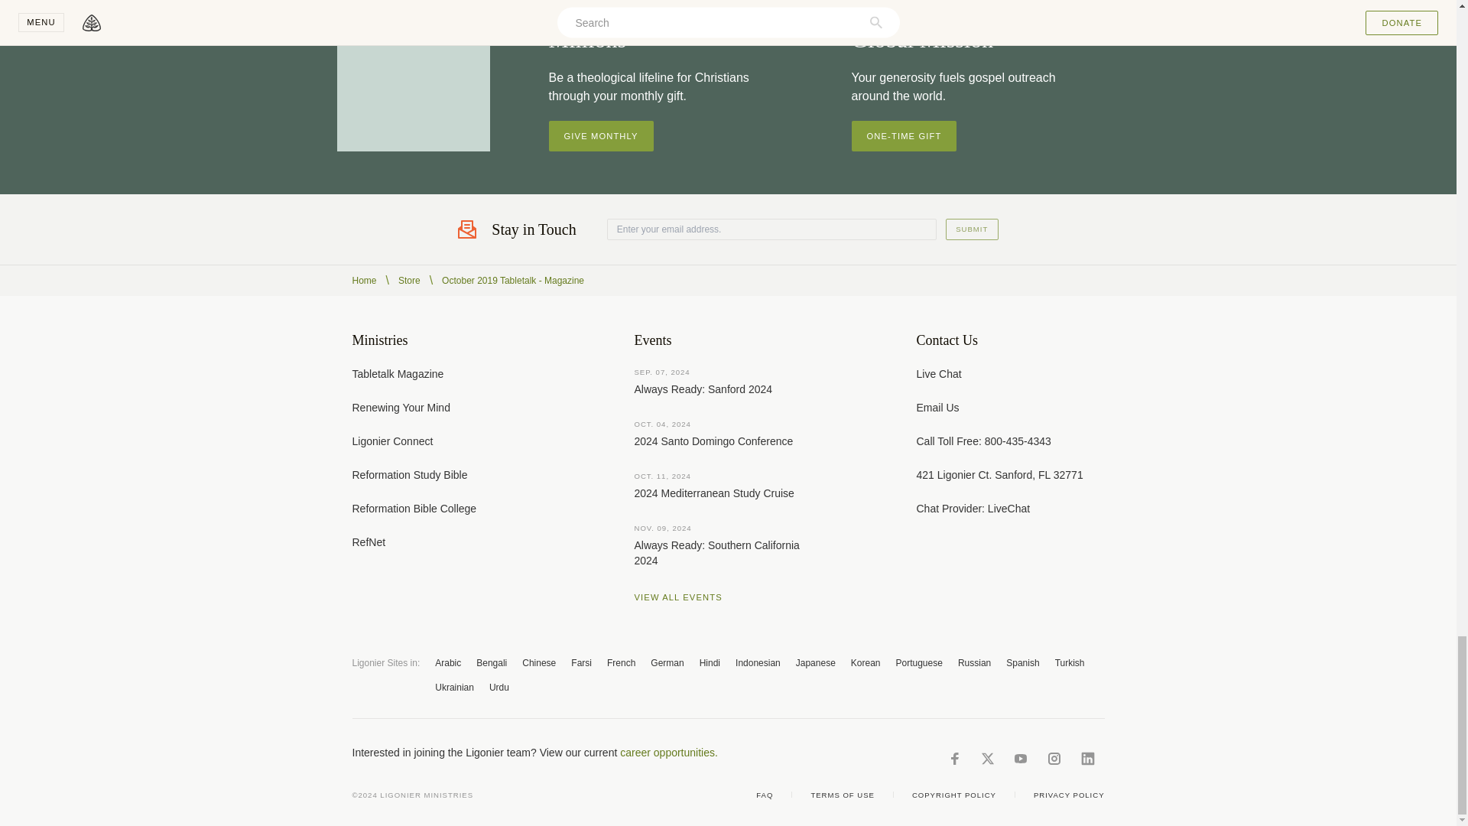  Describe the element at coordinates (986, 759) in the screenshot. I see `X` at that location.